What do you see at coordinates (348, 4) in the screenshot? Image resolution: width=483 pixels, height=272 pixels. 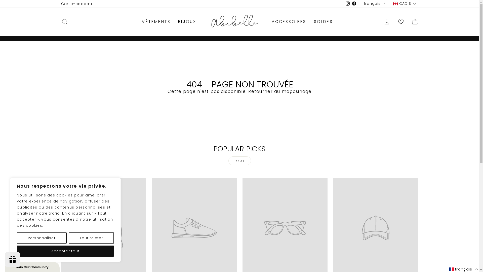 I see `Instagram` at bounding box center [348, 4].